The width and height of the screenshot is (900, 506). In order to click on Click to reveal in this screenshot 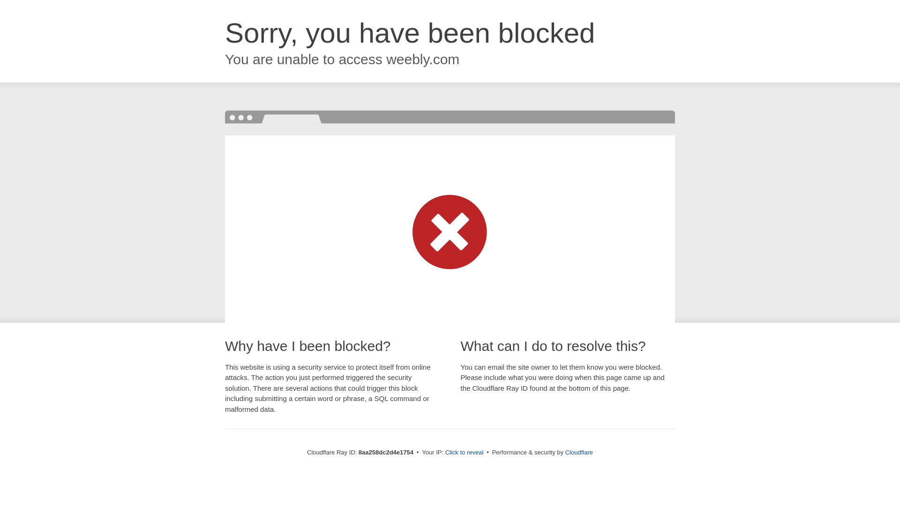, I will do `click(465, 453)`.